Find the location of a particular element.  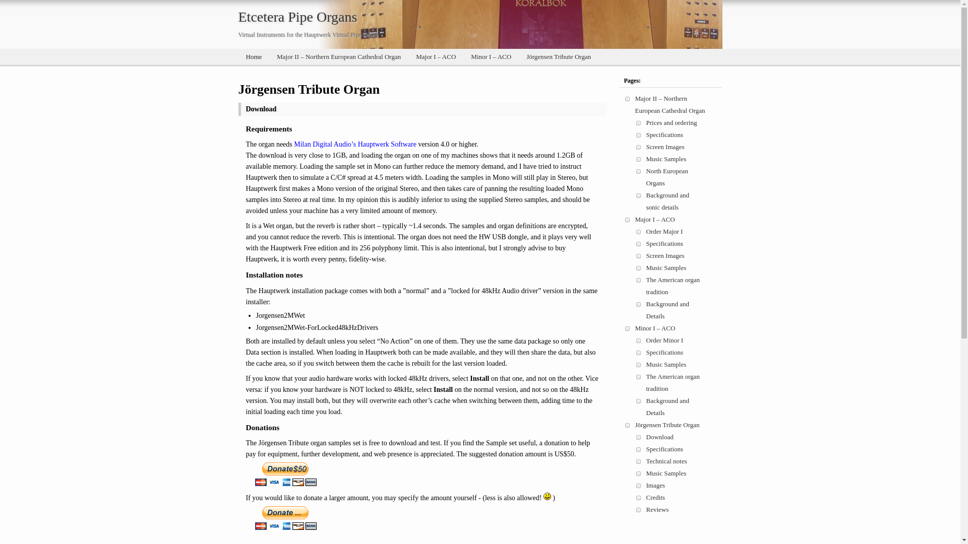

Credits is located at coordinates (656, 498).